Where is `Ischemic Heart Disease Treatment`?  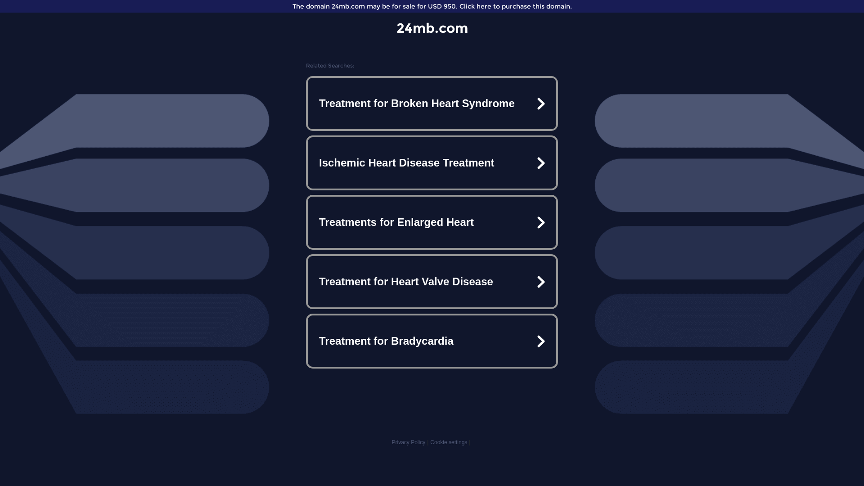 Ischemic Heart Disease Treatment is located at coordinates (432, 163).